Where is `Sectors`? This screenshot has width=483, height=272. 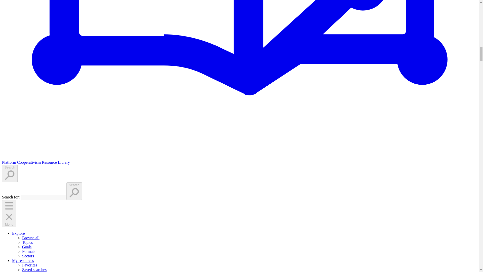
Sectors is located at coordinates (28, 256).